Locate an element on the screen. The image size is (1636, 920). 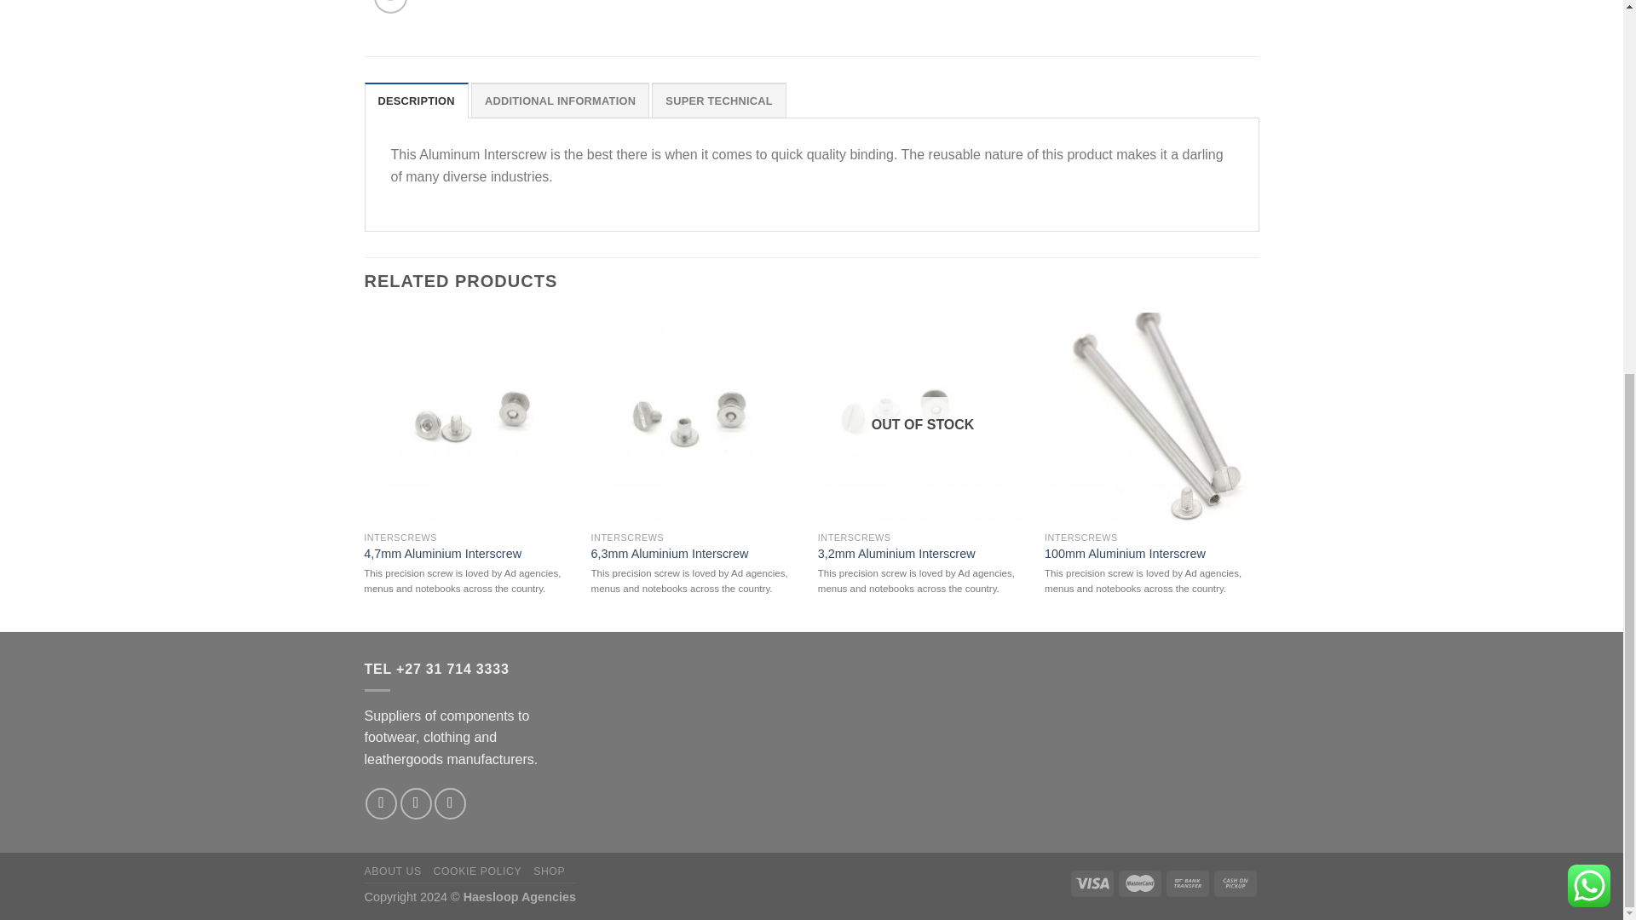
Follow on Instagram is located at coordinates (381, 803).